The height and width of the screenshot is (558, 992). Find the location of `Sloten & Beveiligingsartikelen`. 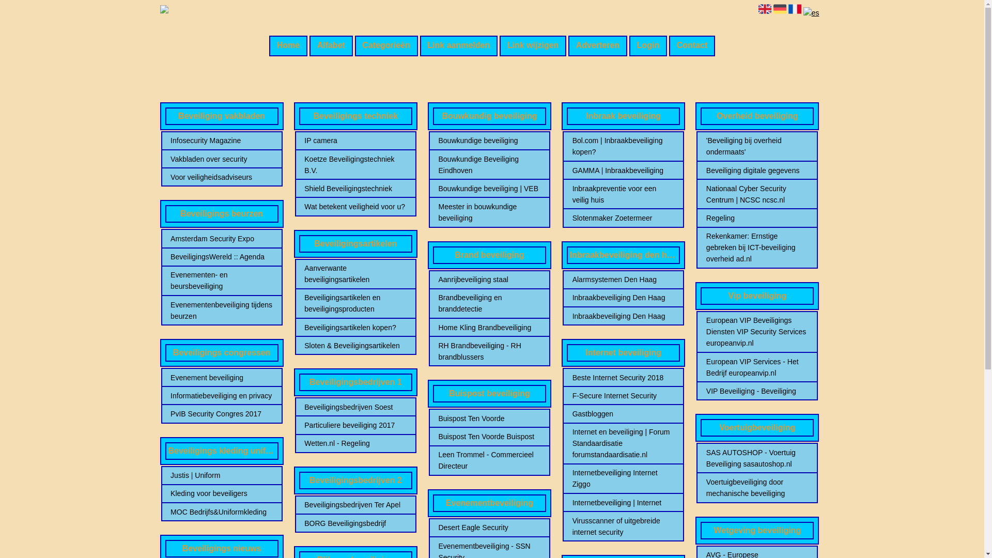

Sloten & Beveiligingsartikelen is located at coordinates (355, 346).